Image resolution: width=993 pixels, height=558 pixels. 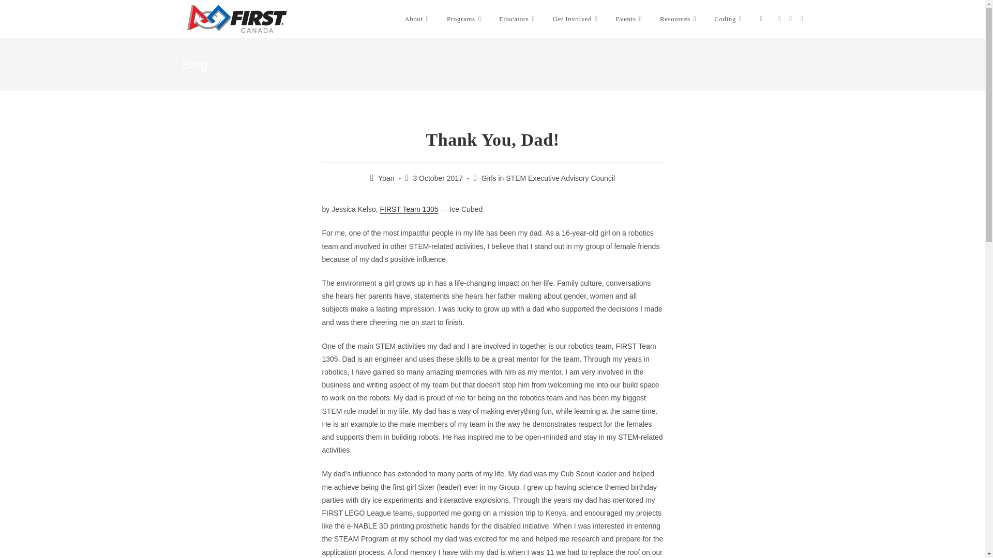 I want to click on Posts by Yoan, so click(x=386, y=178).